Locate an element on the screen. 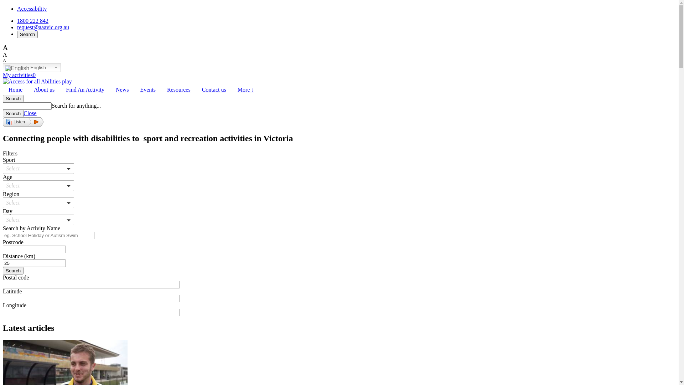  Resources is located at coordinates (179, 90).